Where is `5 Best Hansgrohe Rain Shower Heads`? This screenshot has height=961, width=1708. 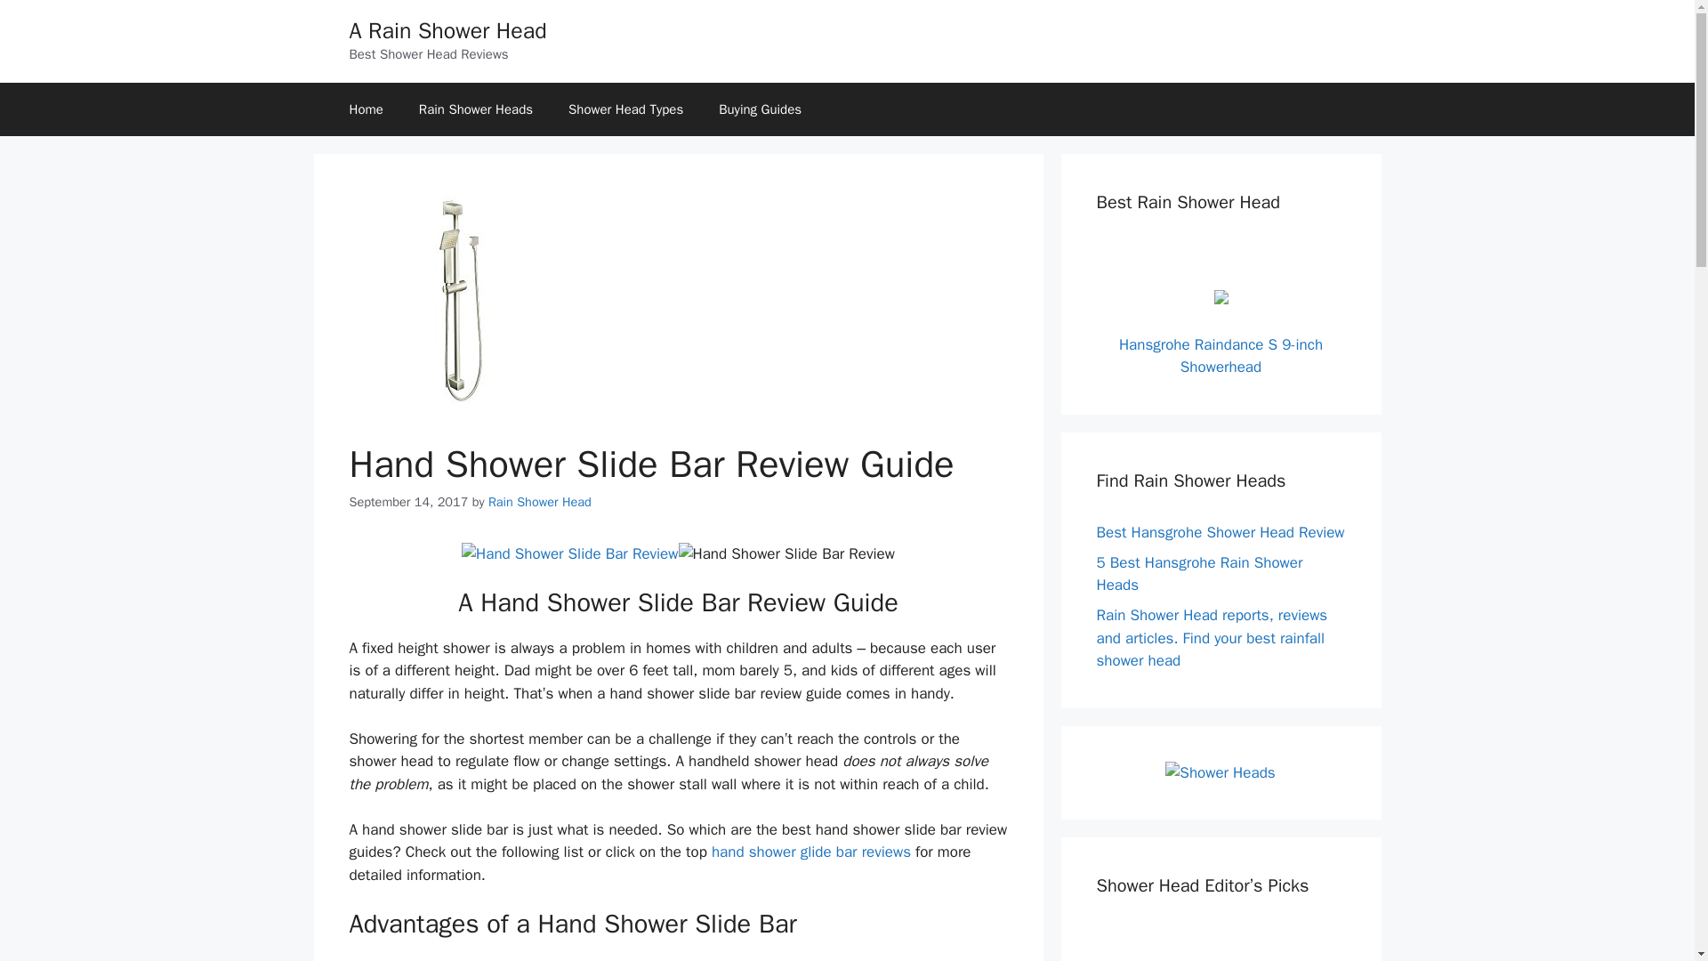 5 Best Hansgrohe Rain Shower Heads is located at coordinates (1199, 574).